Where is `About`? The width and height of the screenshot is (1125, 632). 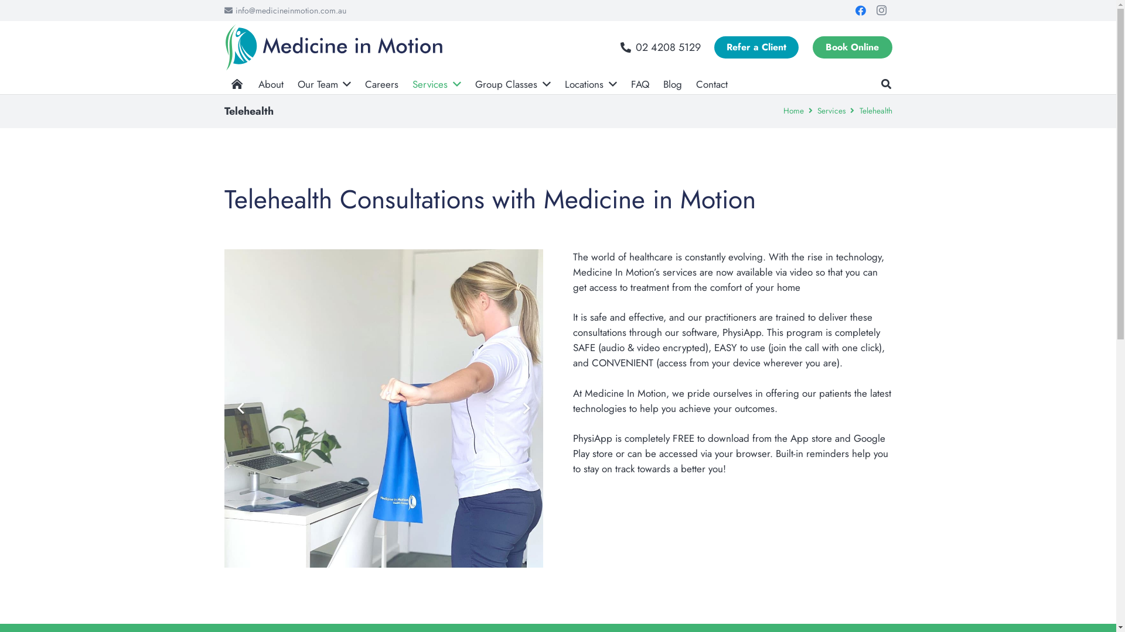
About is located at coordinates (271, 84).